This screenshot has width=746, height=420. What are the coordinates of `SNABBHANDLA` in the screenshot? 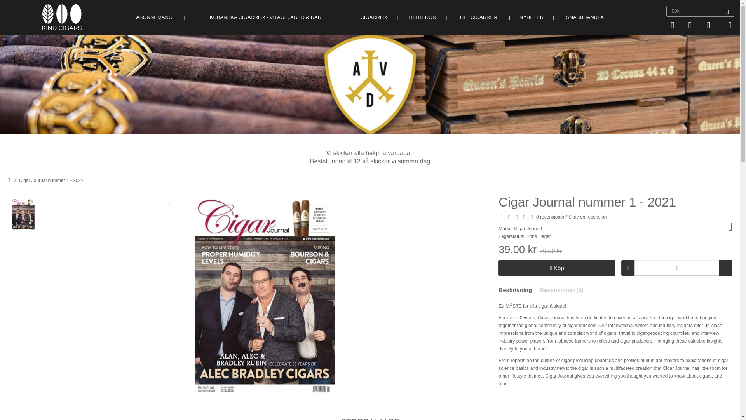 It's located at (585, 17).